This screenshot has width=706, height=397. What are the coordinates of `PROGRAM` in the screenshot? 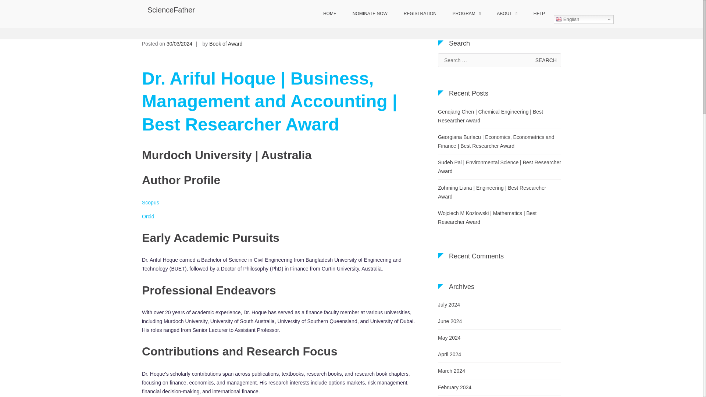 It's located at (466, 14).